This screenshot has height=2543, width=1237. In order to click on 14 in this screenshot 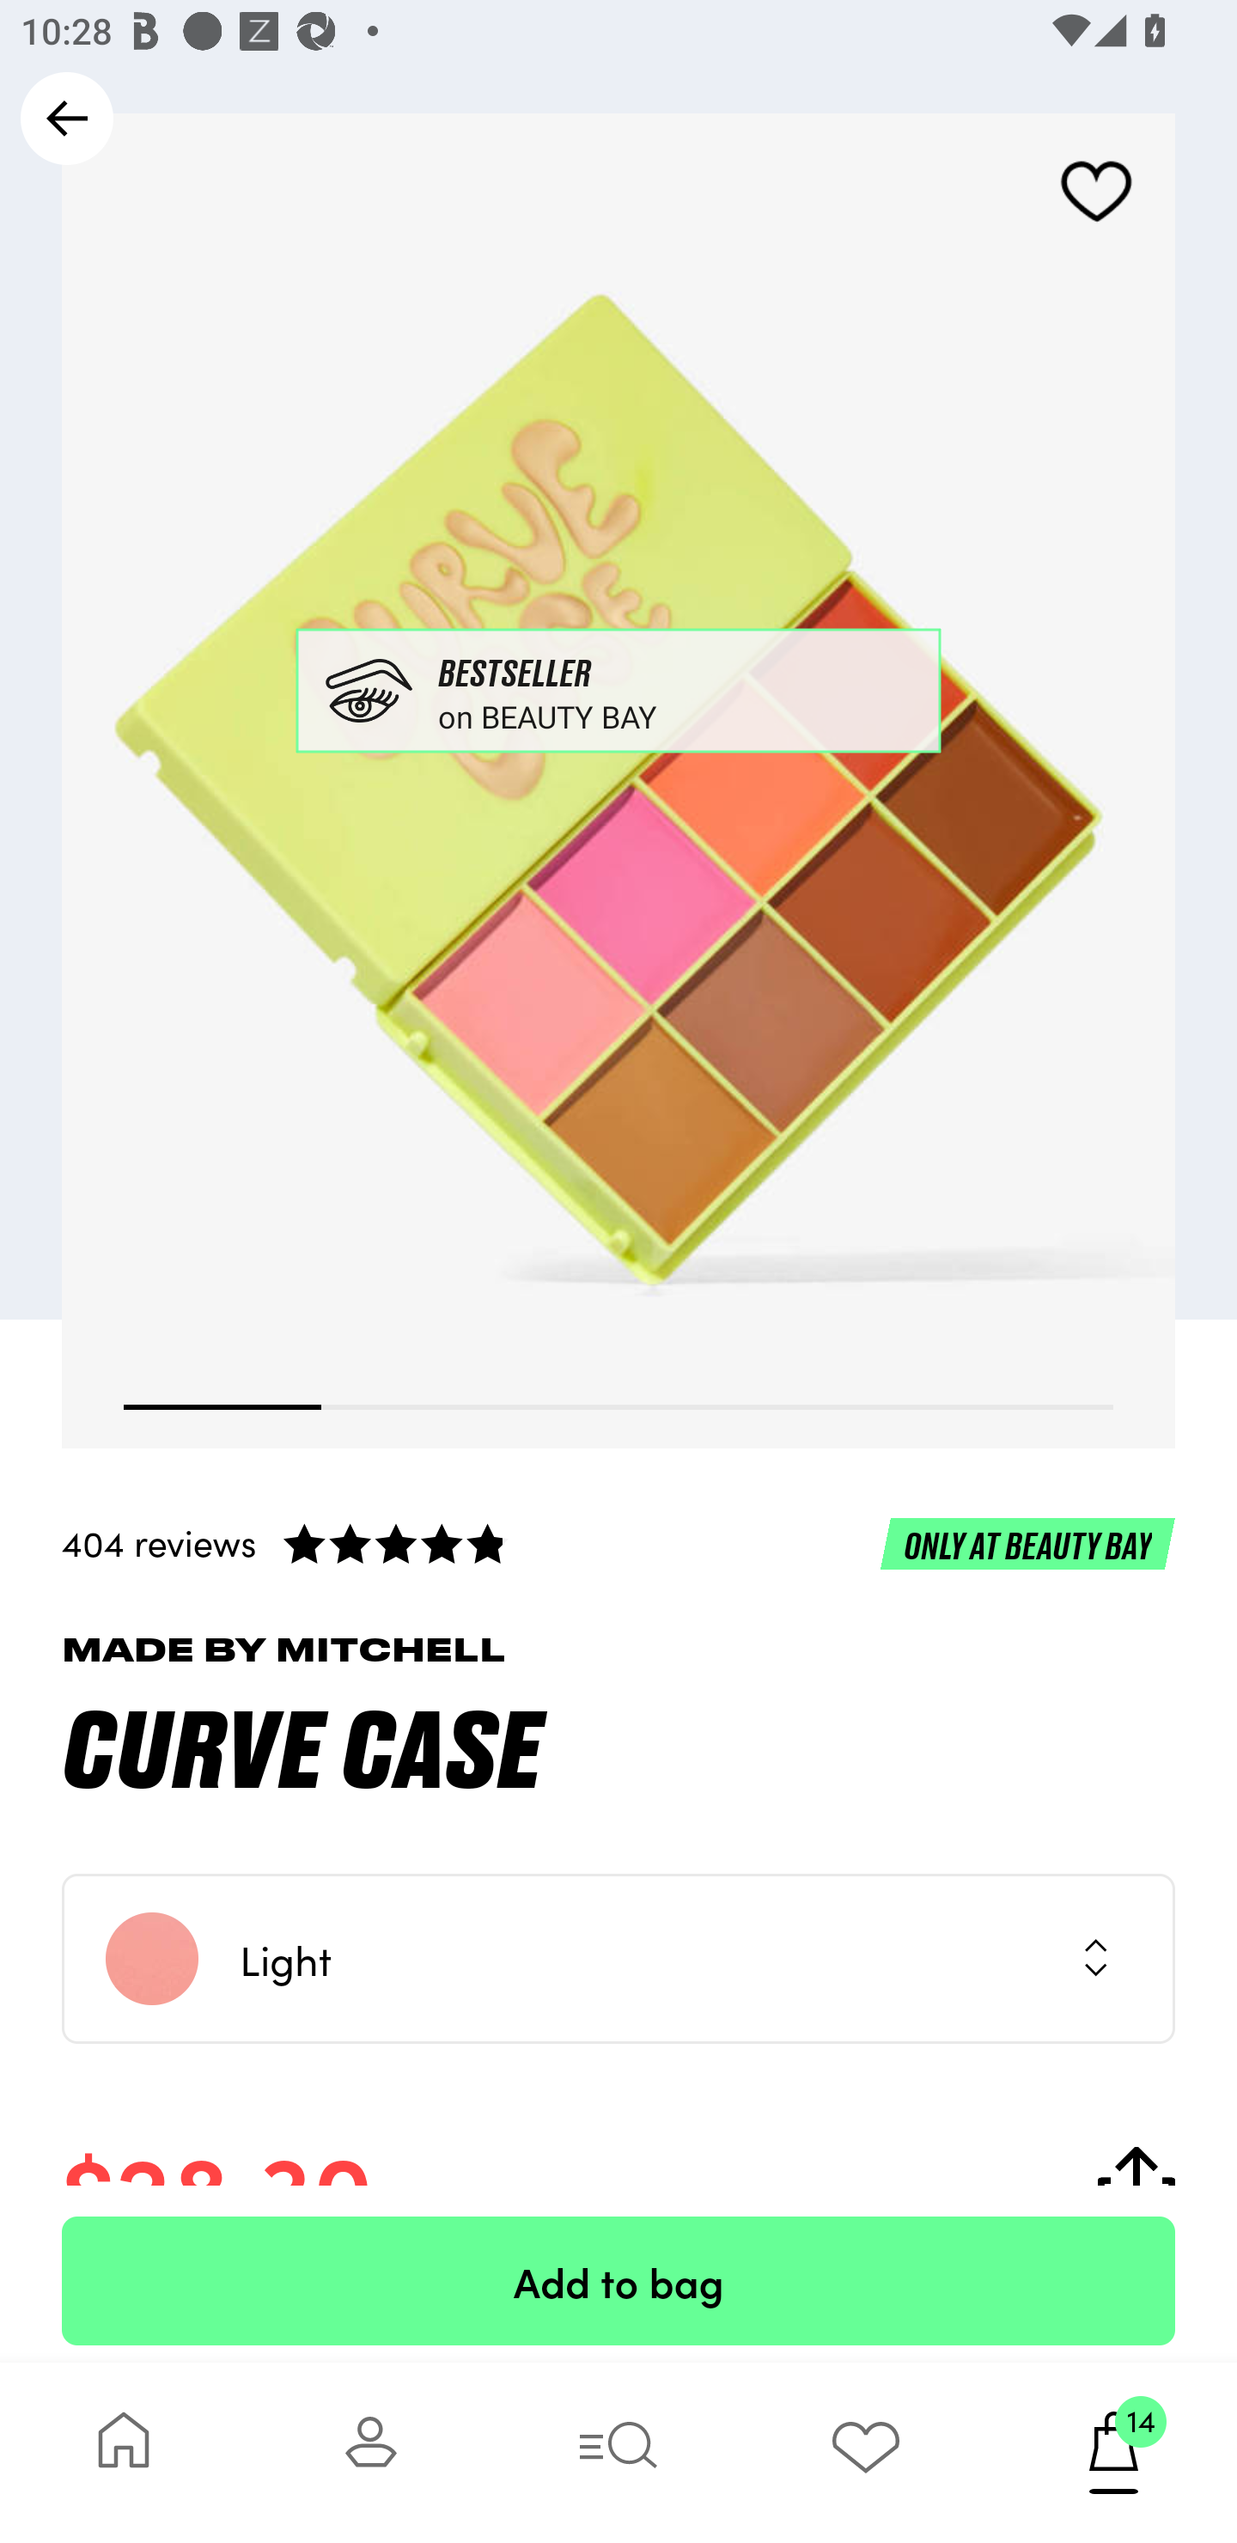, I will do `click(1113, 2452)`.